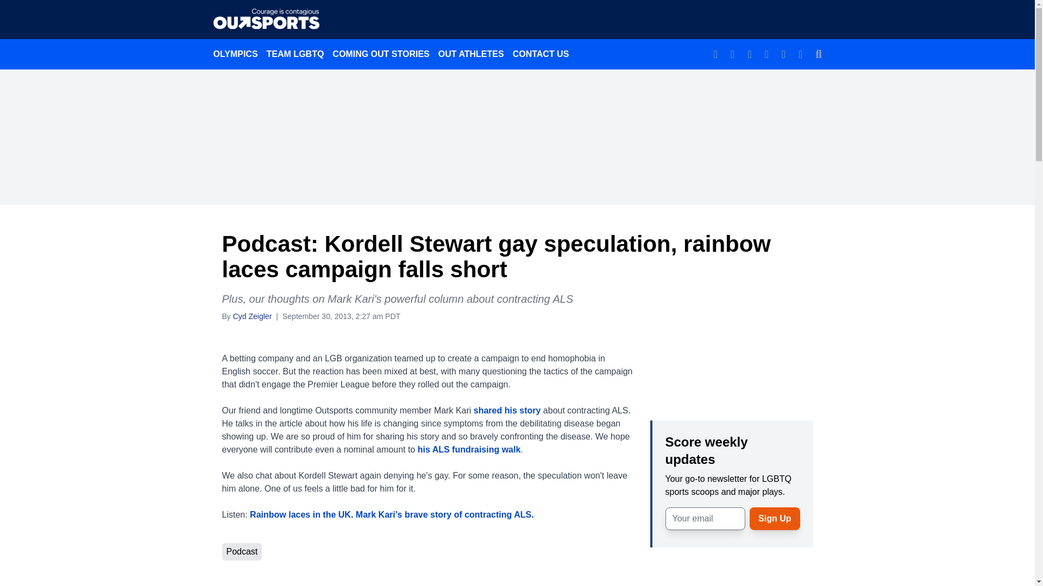  Describe the element at coordinates (775, 518) in the screenshot. I see `Sign Up` at that location.